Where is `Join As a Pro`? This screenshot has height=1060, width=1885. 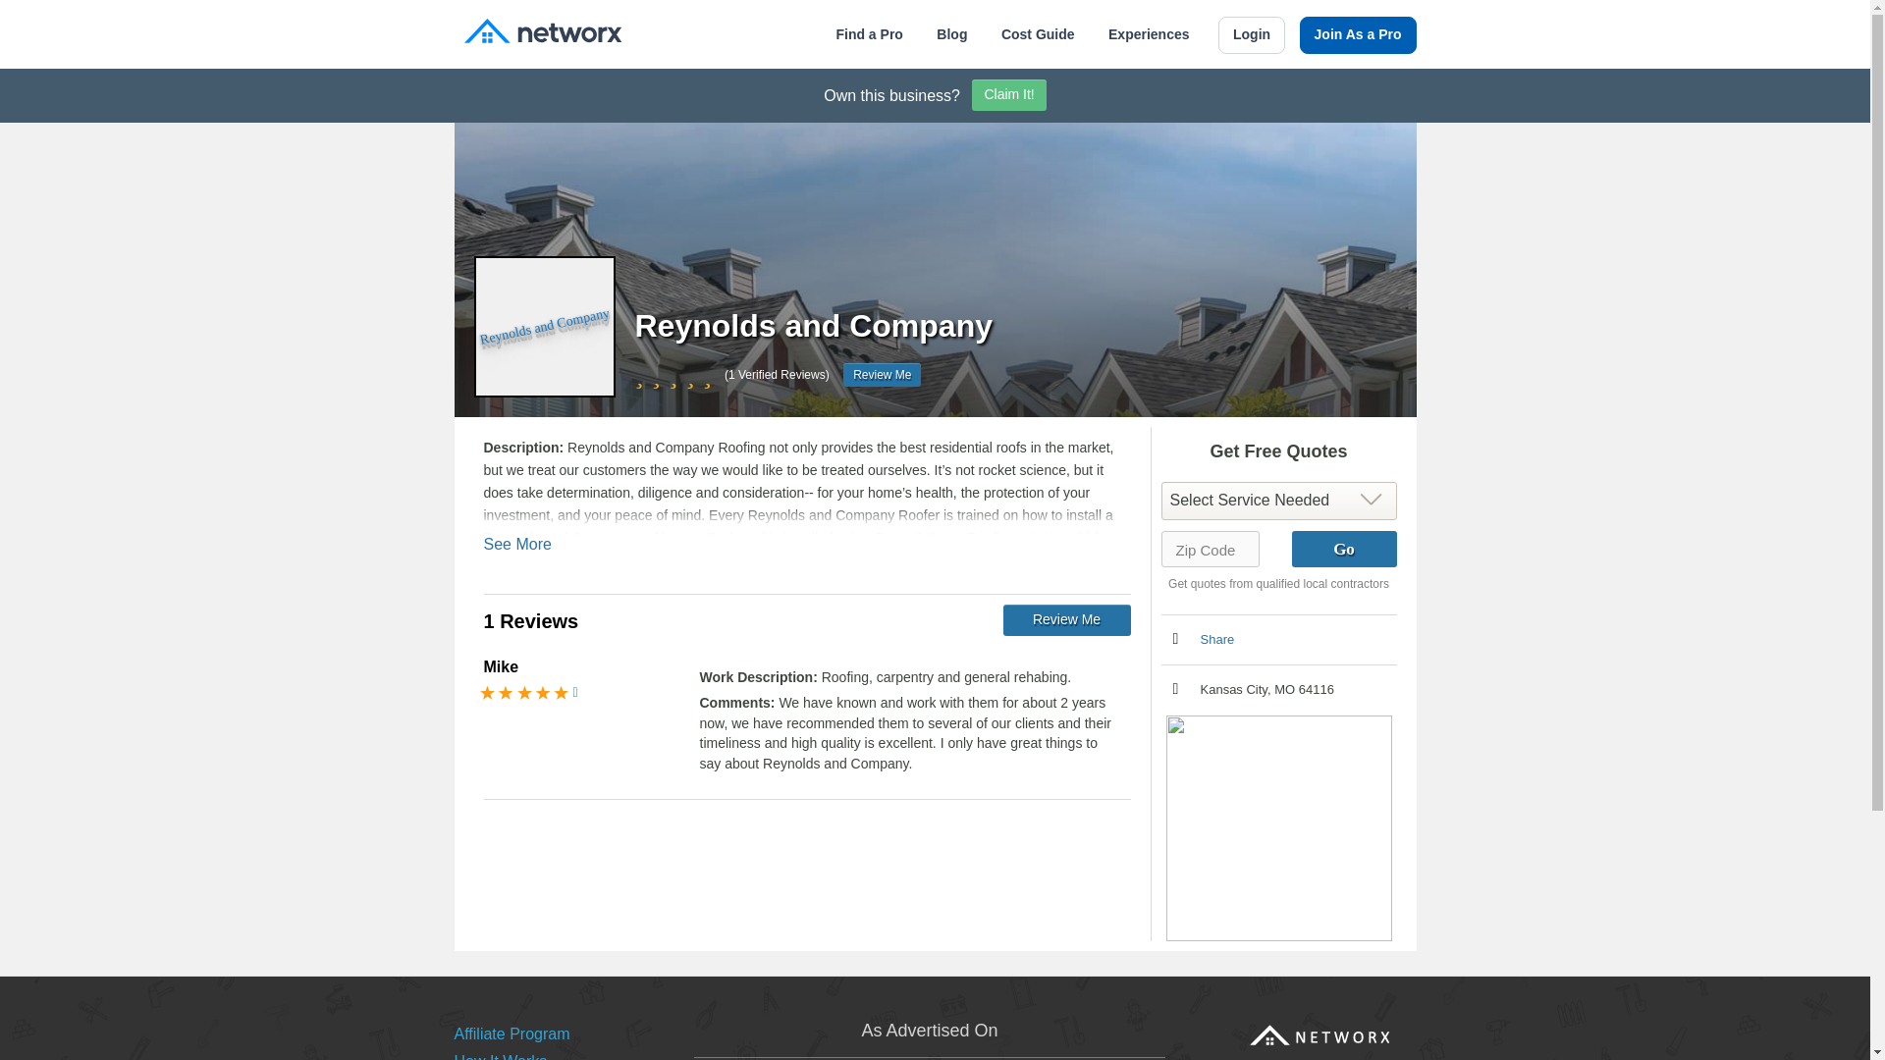
Join As a Pro is located at coordinates (1359, 35).